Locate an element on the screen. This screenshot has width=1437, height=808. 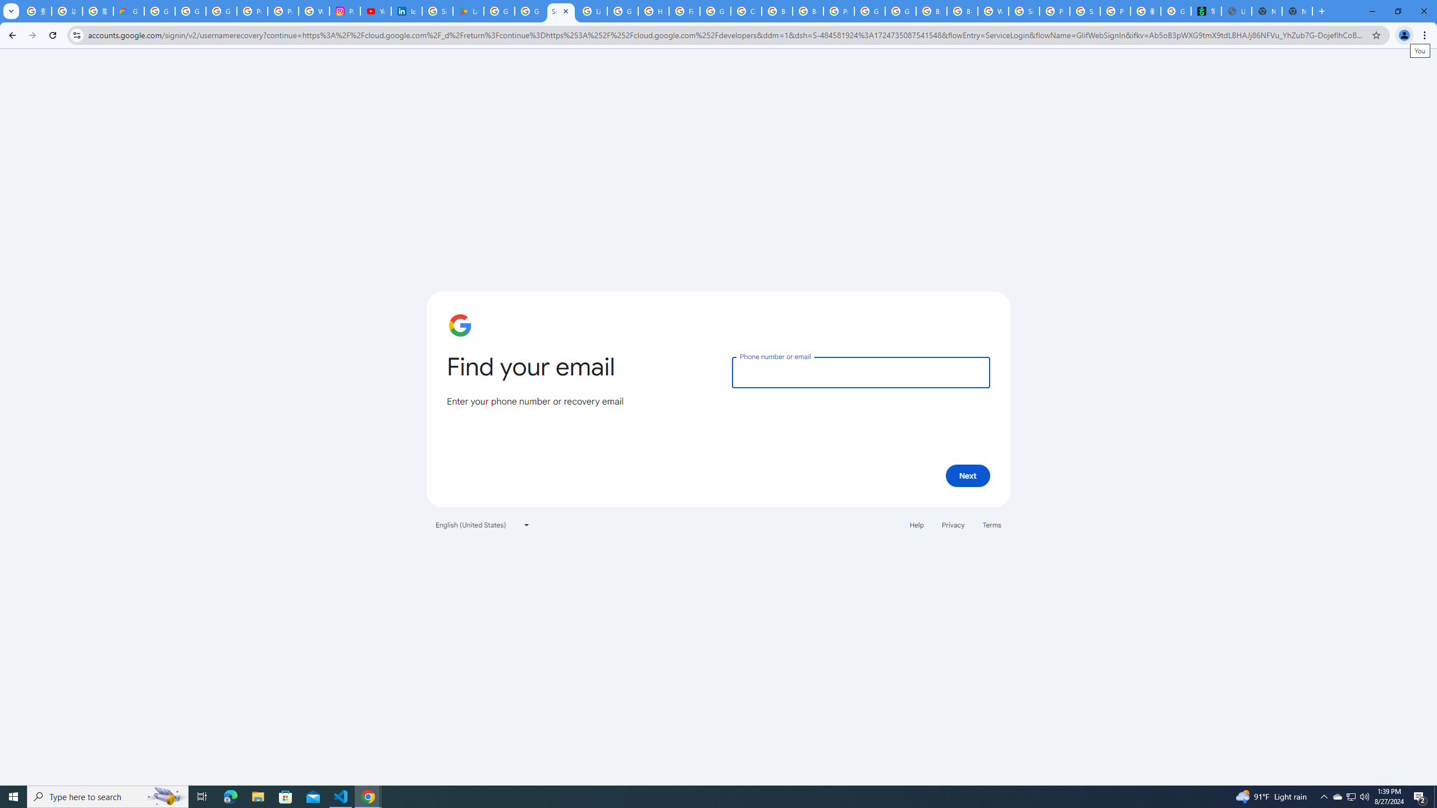
Browse Chrome as a guest - Computer - Google Chrome Help is located at coordinates (931, 11).